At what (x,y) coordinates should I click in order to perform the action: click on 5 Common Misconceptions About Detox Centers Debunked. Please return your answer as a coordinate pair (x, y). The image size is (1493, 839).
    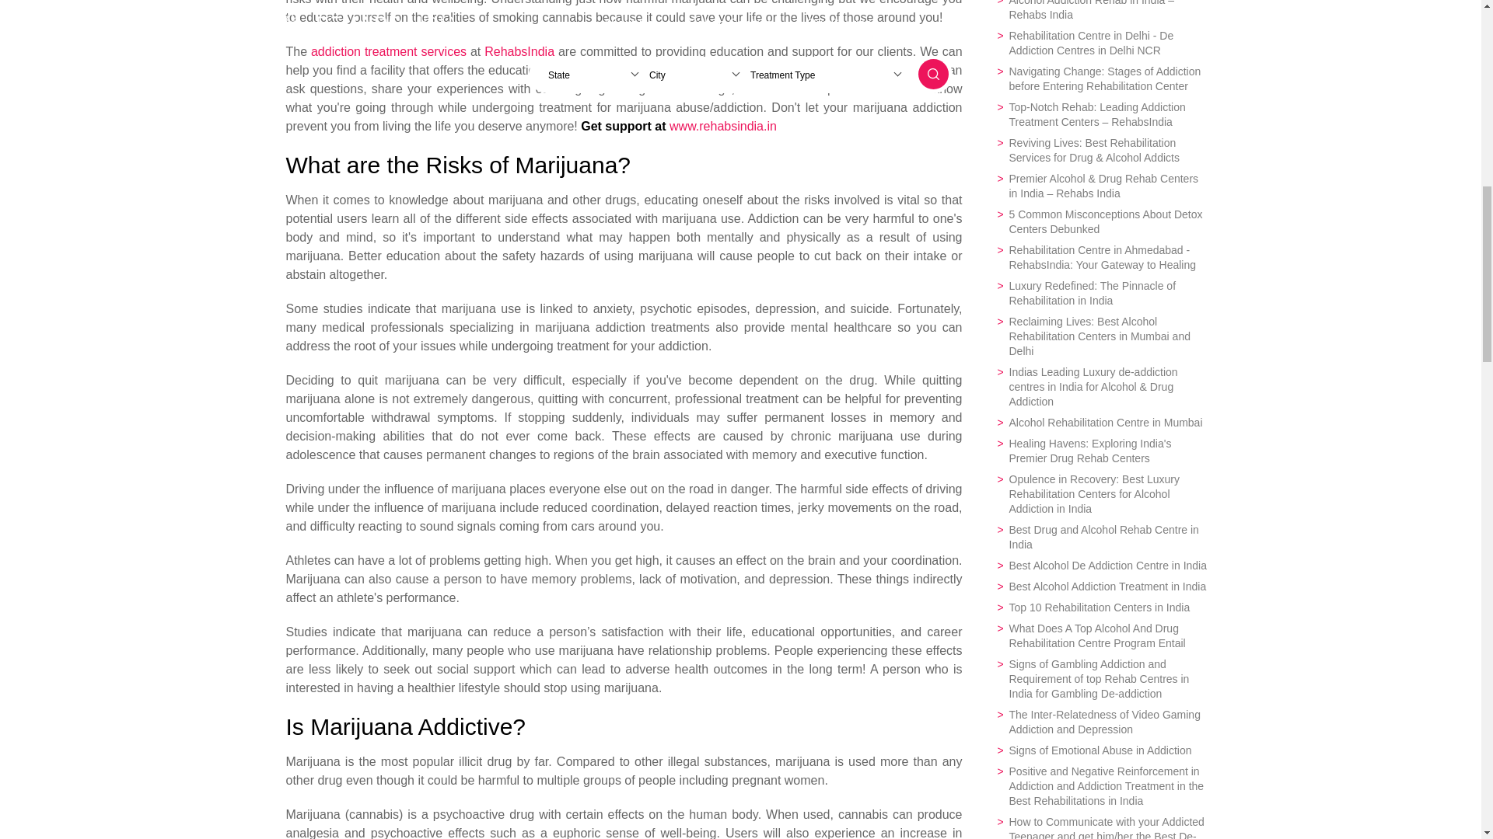
    Looking at the image, I should click on (1101, 221).